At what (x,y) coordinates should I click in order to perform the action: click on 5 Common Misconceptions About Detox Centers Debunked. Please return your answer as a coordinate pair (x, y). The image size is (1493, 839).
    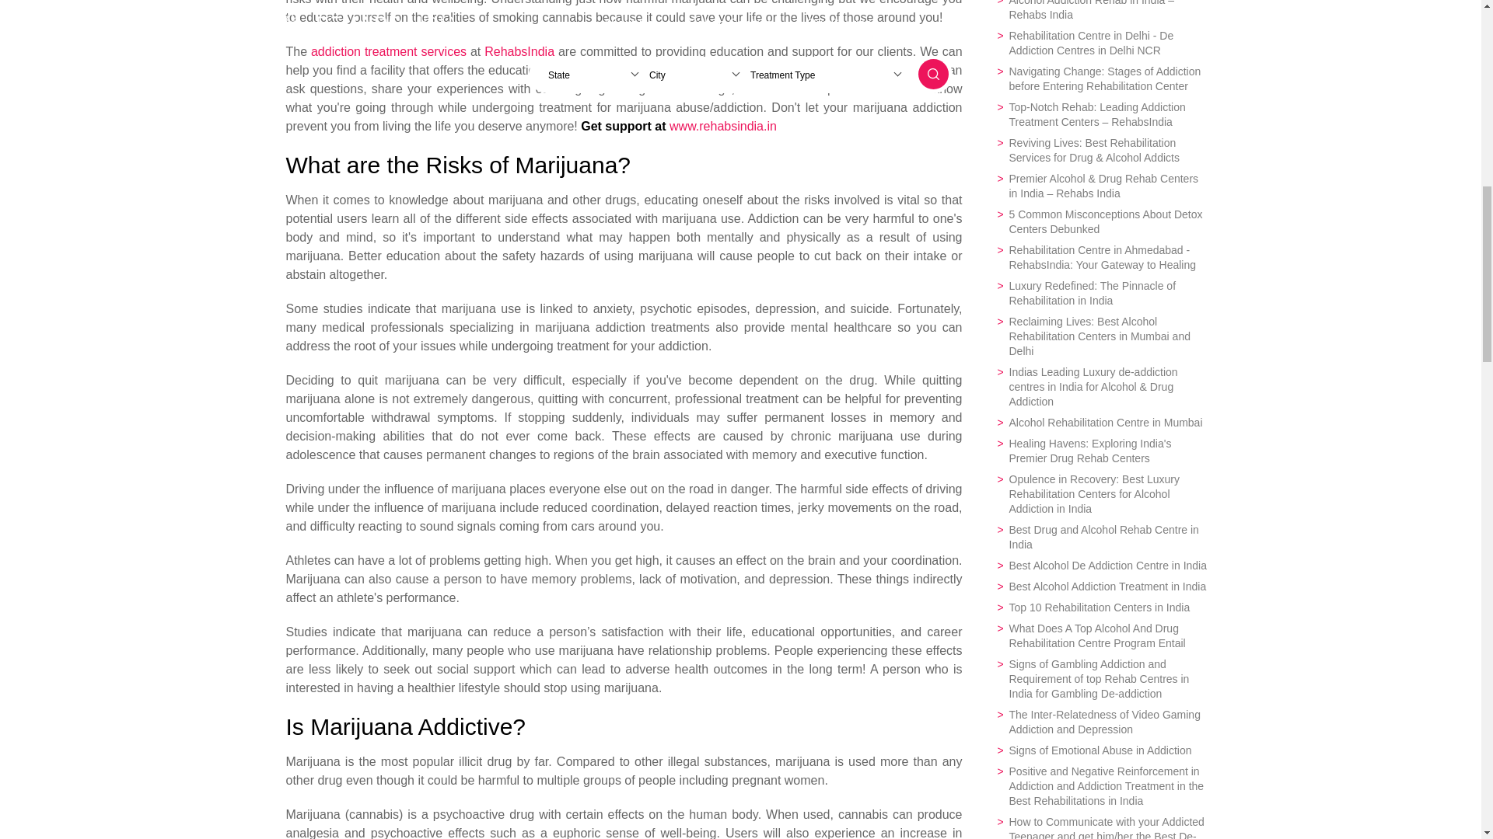
    Looking at the image, I should click on (1101, 221).